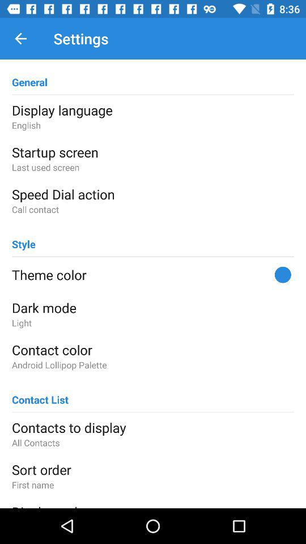 The height and width of the screenshot is (544, 306). I want to click on jump until the last used screen, so click(153, 167).